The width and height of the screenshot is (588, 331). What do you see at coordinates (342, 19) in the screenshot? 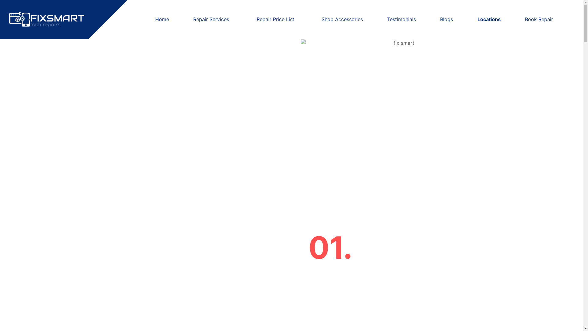
I see `Shop Accessories` at bounding box center [342, 19].